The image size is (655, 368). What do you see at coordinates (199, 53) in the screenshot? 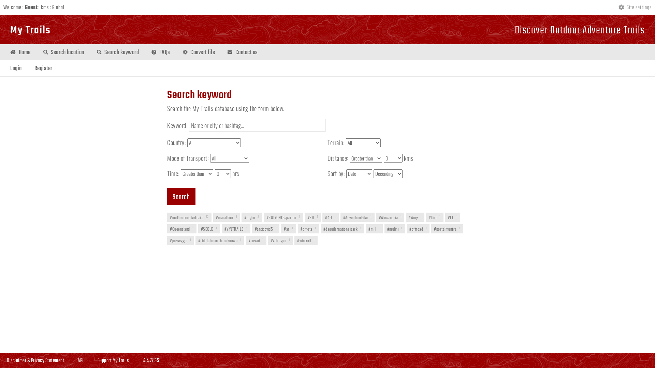
I see `Convert file` at bounding box center [199, 53].